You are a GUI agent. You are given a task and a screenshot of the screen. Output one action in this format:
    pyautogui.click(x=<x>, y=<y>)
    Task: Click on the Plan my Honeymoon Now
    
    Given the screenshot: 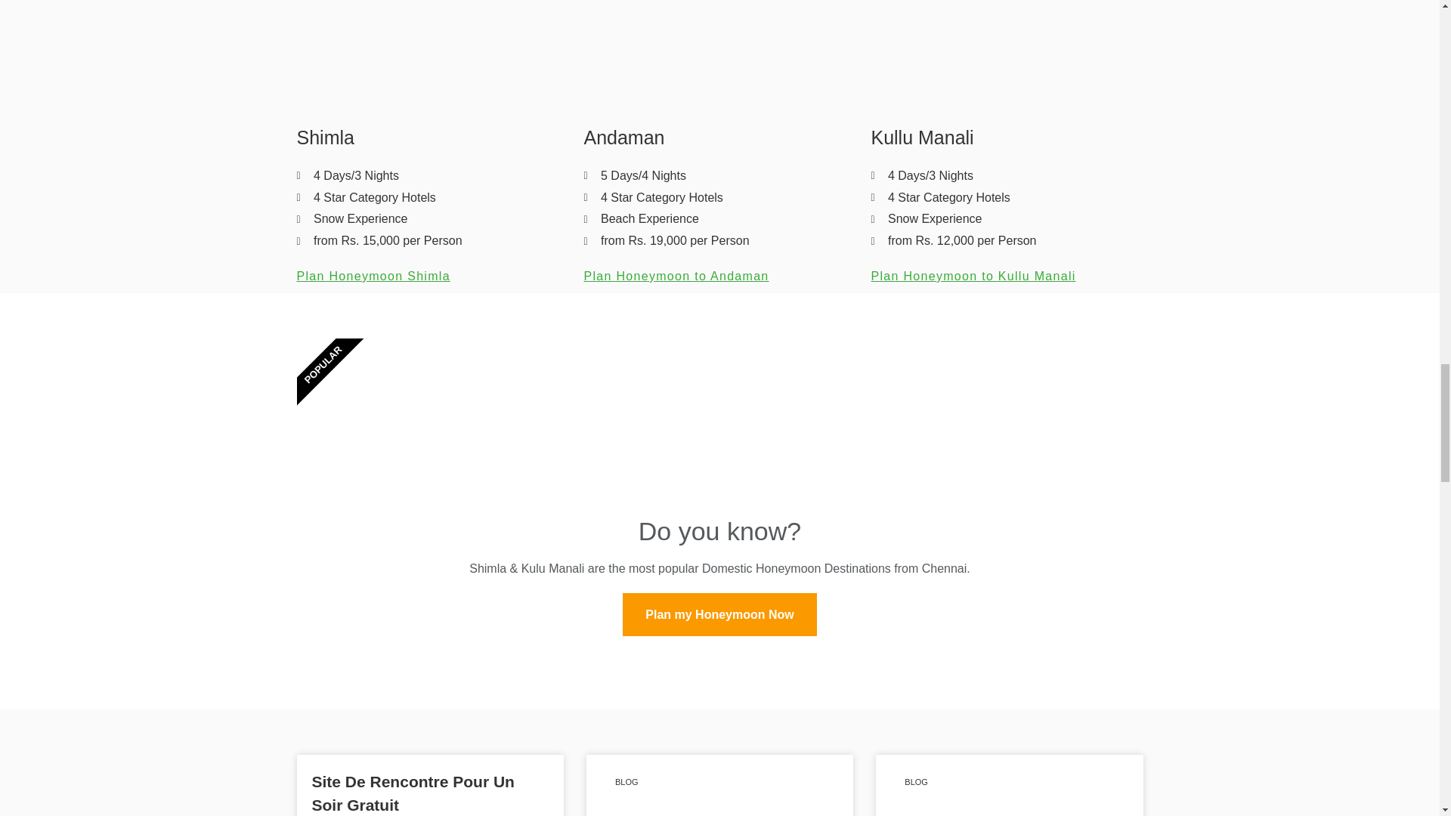 What is the action you would take?
    pyautogui.click(x=719, y=614)
    